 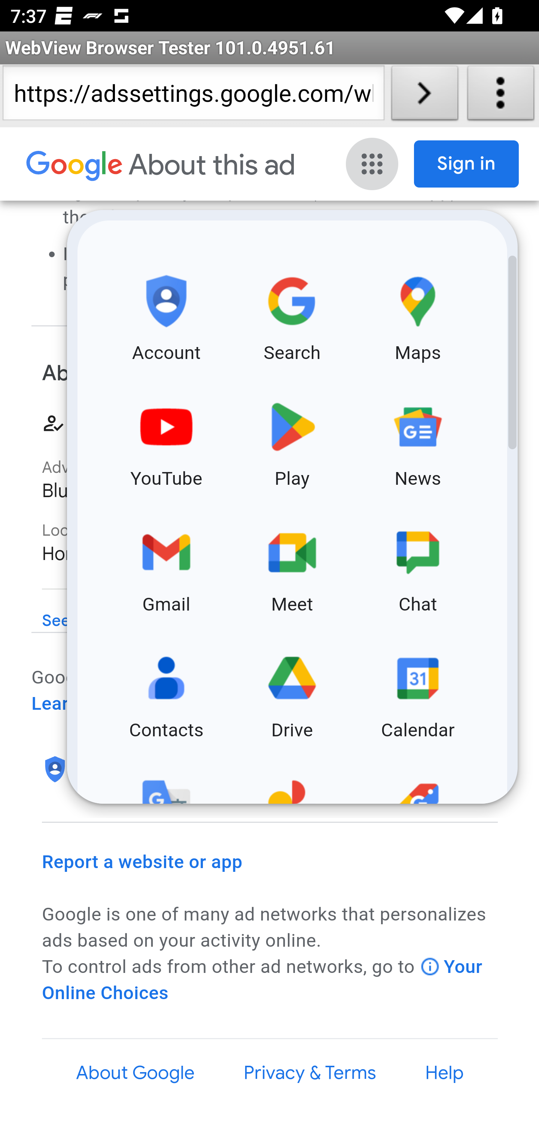 I want to click on https://adssettings.google.com/whythisad, so click(x=193, y=96).